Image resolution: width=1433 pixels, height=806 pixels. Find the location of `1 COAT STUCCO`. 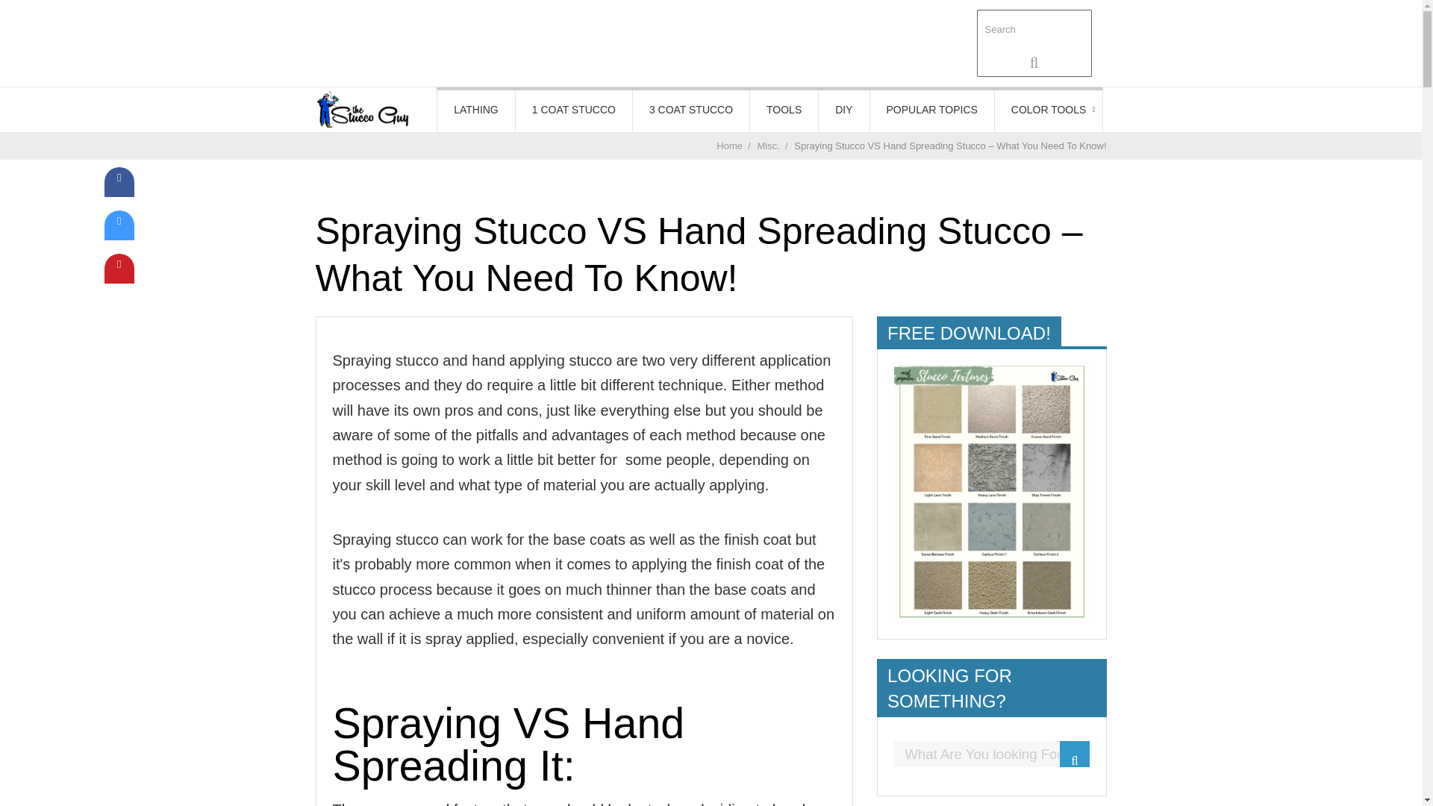

1 COAT STUCCO is located at coordinates (573, 109).